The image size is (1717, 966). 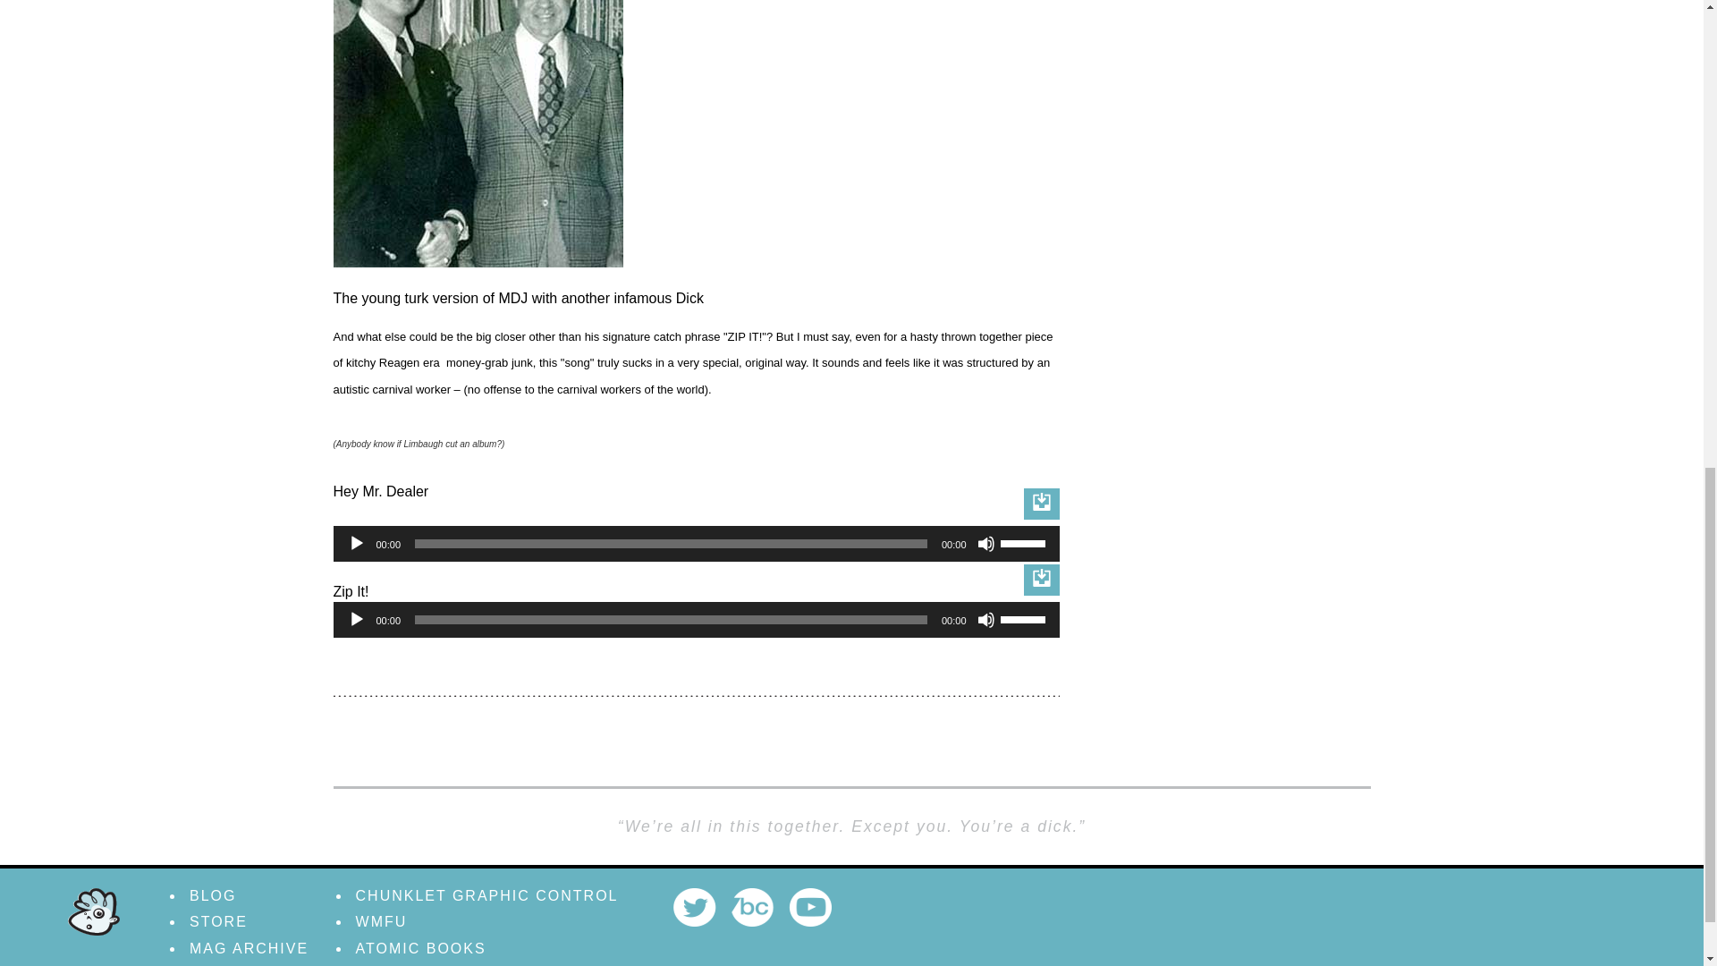 What do you see at coordinates (381, 921) in the screenshot?
I see `WMFU` at bounding box center [381, 921].